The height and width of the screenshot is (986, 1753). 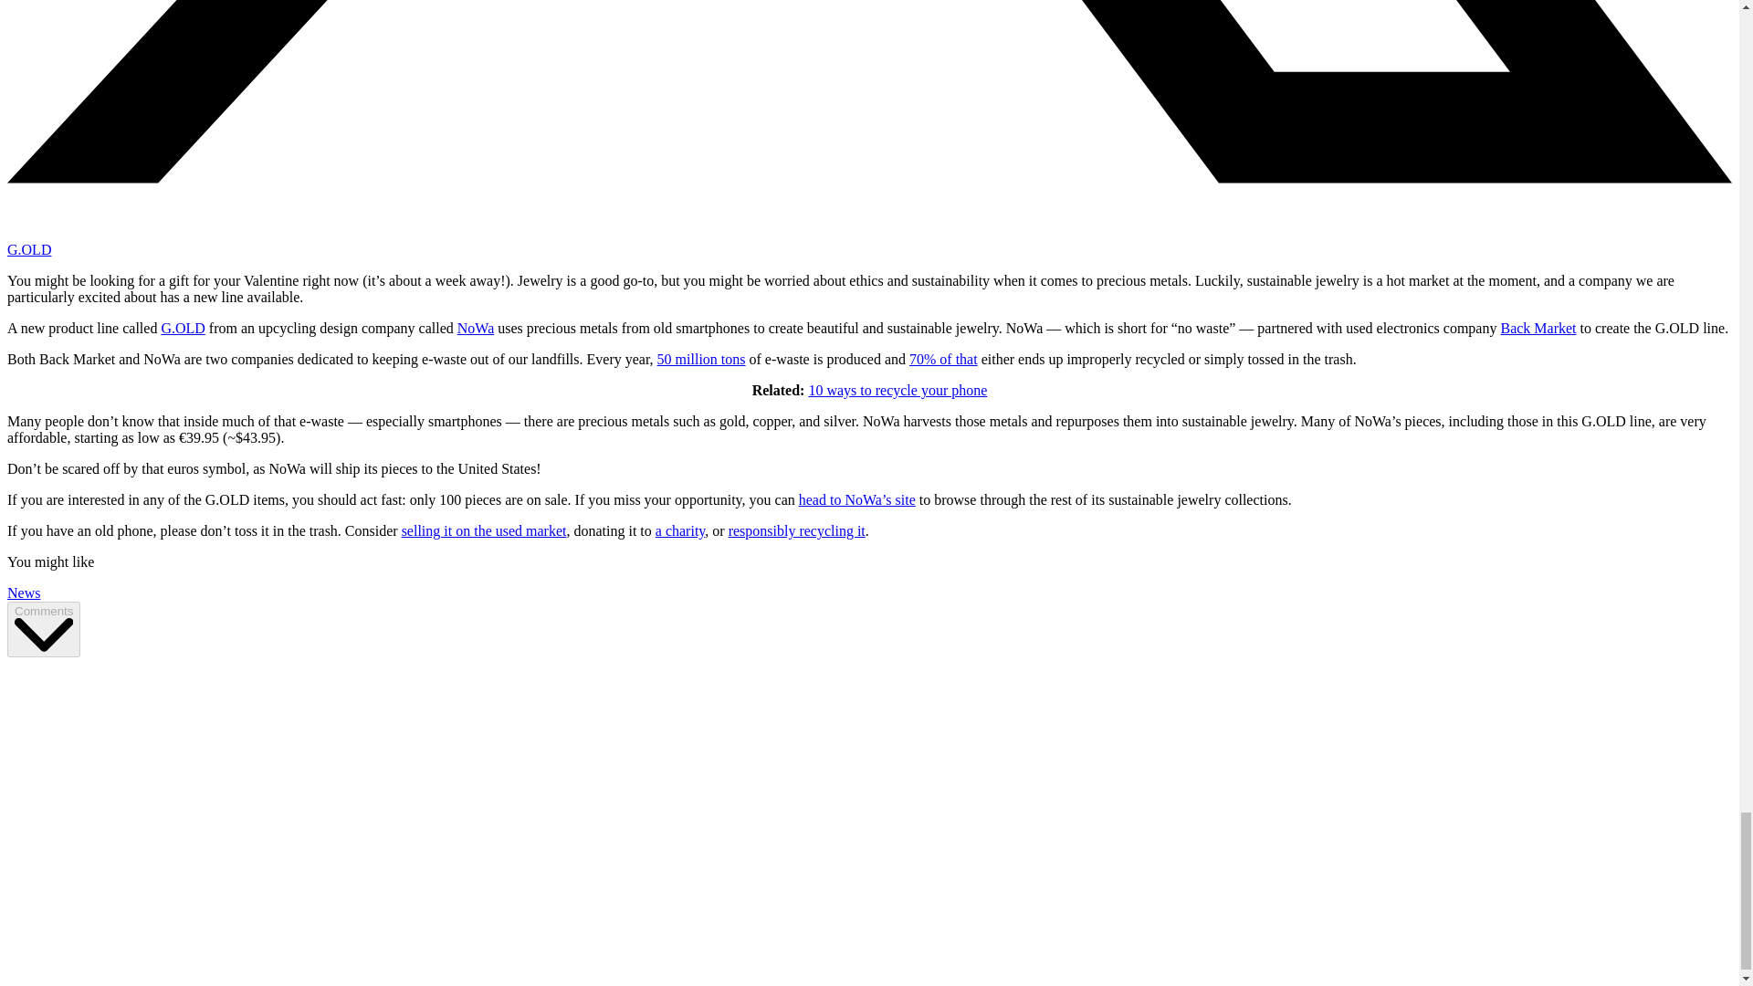 I want to click on a charity, so click(x=679, y=530).